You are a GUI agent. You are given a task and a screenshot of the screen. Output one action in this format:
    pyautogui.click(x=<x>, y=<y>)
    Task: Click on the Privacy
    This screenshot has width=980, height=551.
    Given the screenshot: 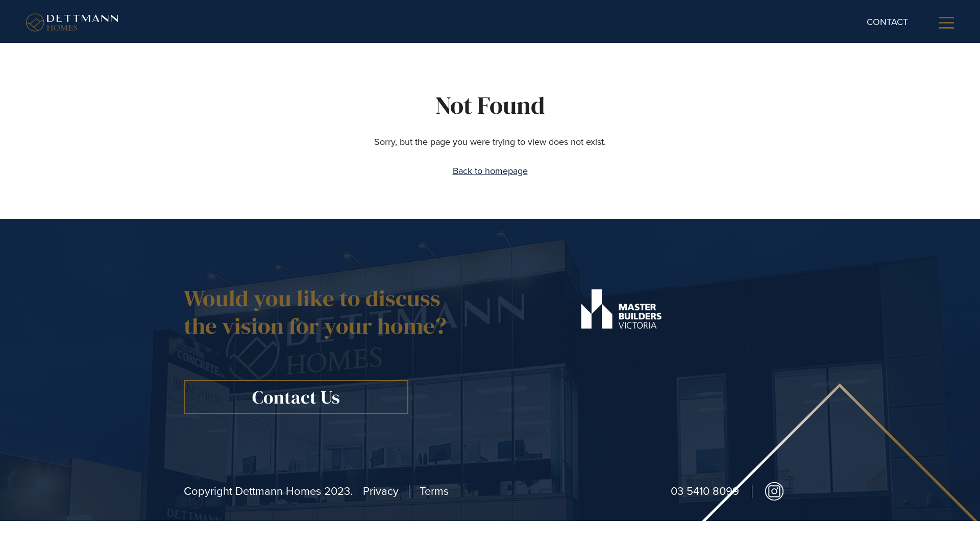 What is the action you would take?
    pyautogui.click(x=381, y=491)
    